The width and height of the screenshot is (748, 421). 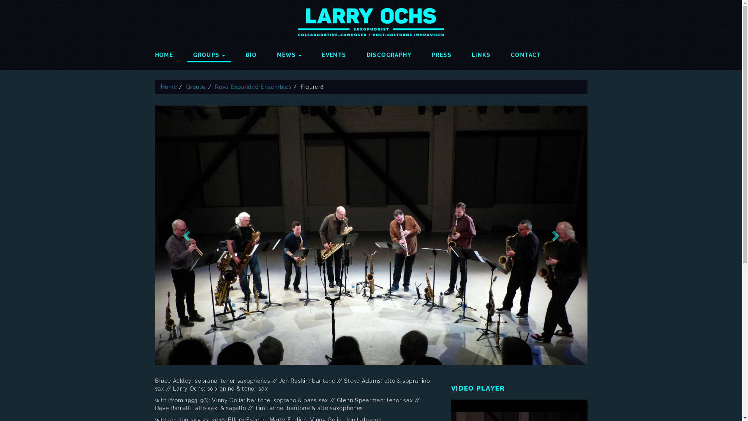 I want to click on GROUPS, so click(x=209, y=54).